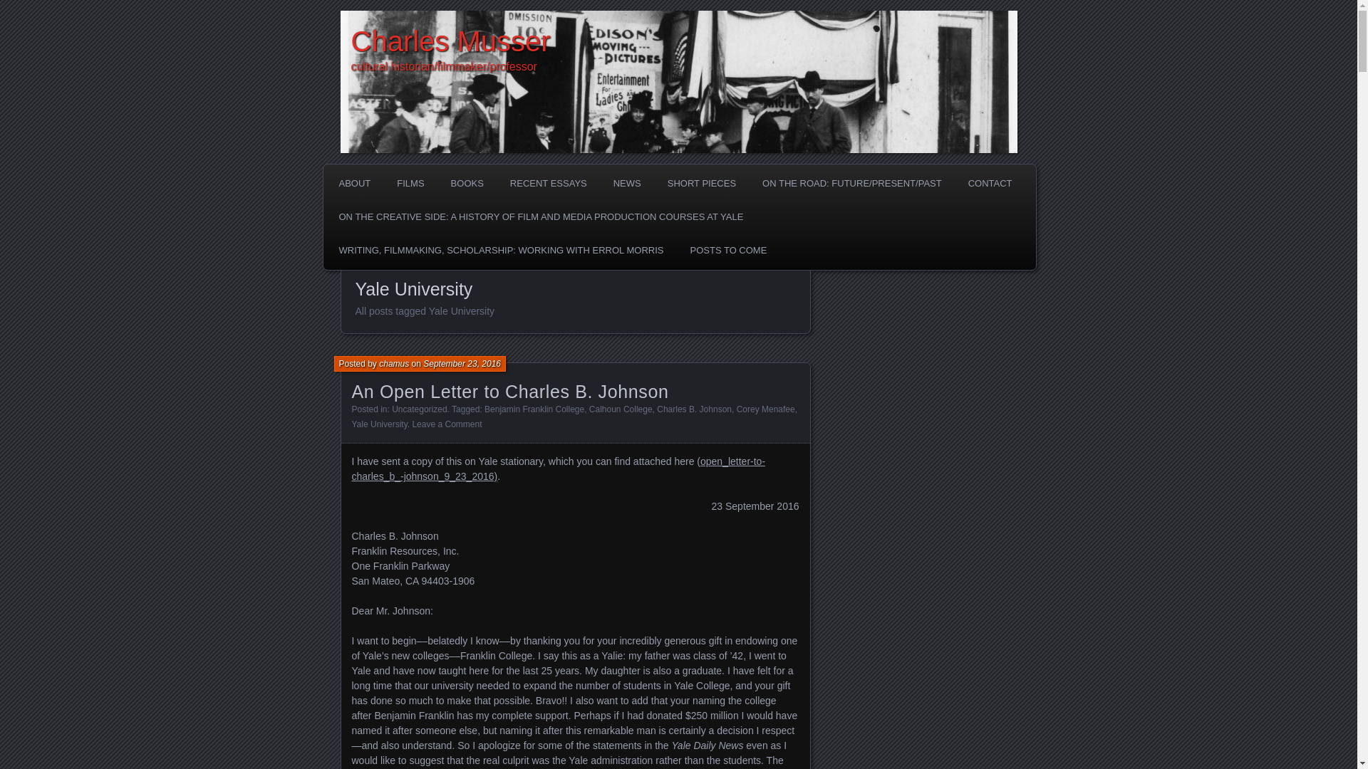  I want to click on Calhoun College, so click(621, 409).